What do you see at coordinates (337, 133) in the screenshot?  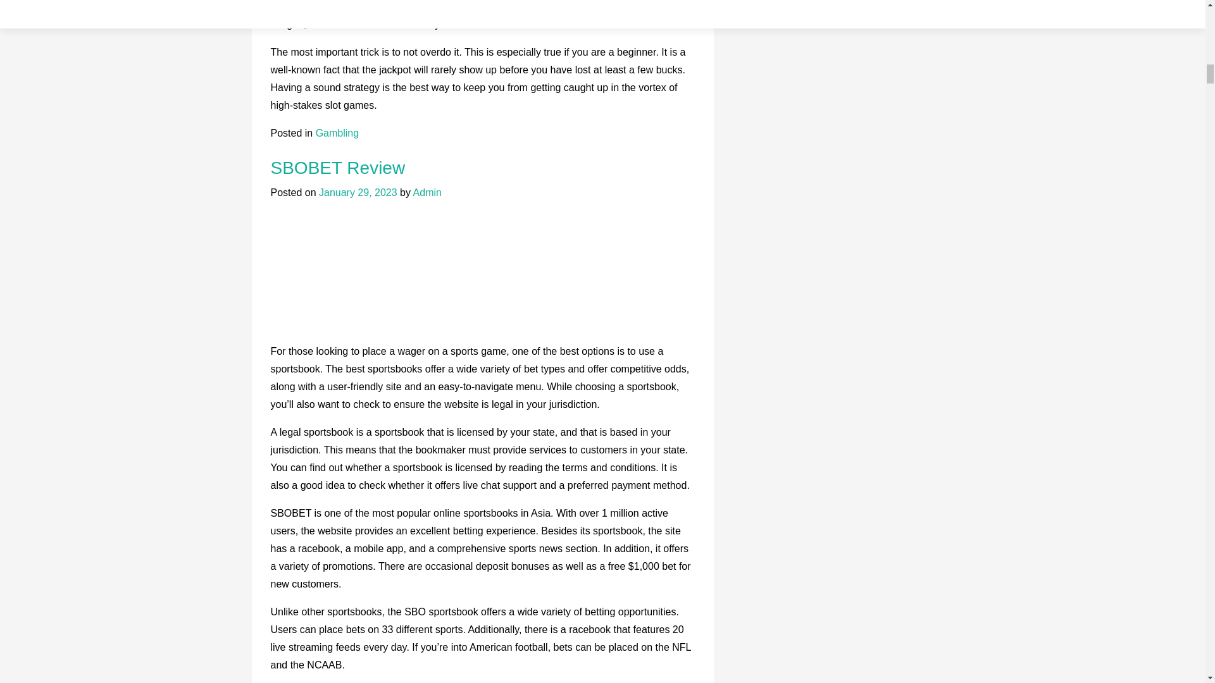 I see `Gambling` at bounding box center [337, 133].